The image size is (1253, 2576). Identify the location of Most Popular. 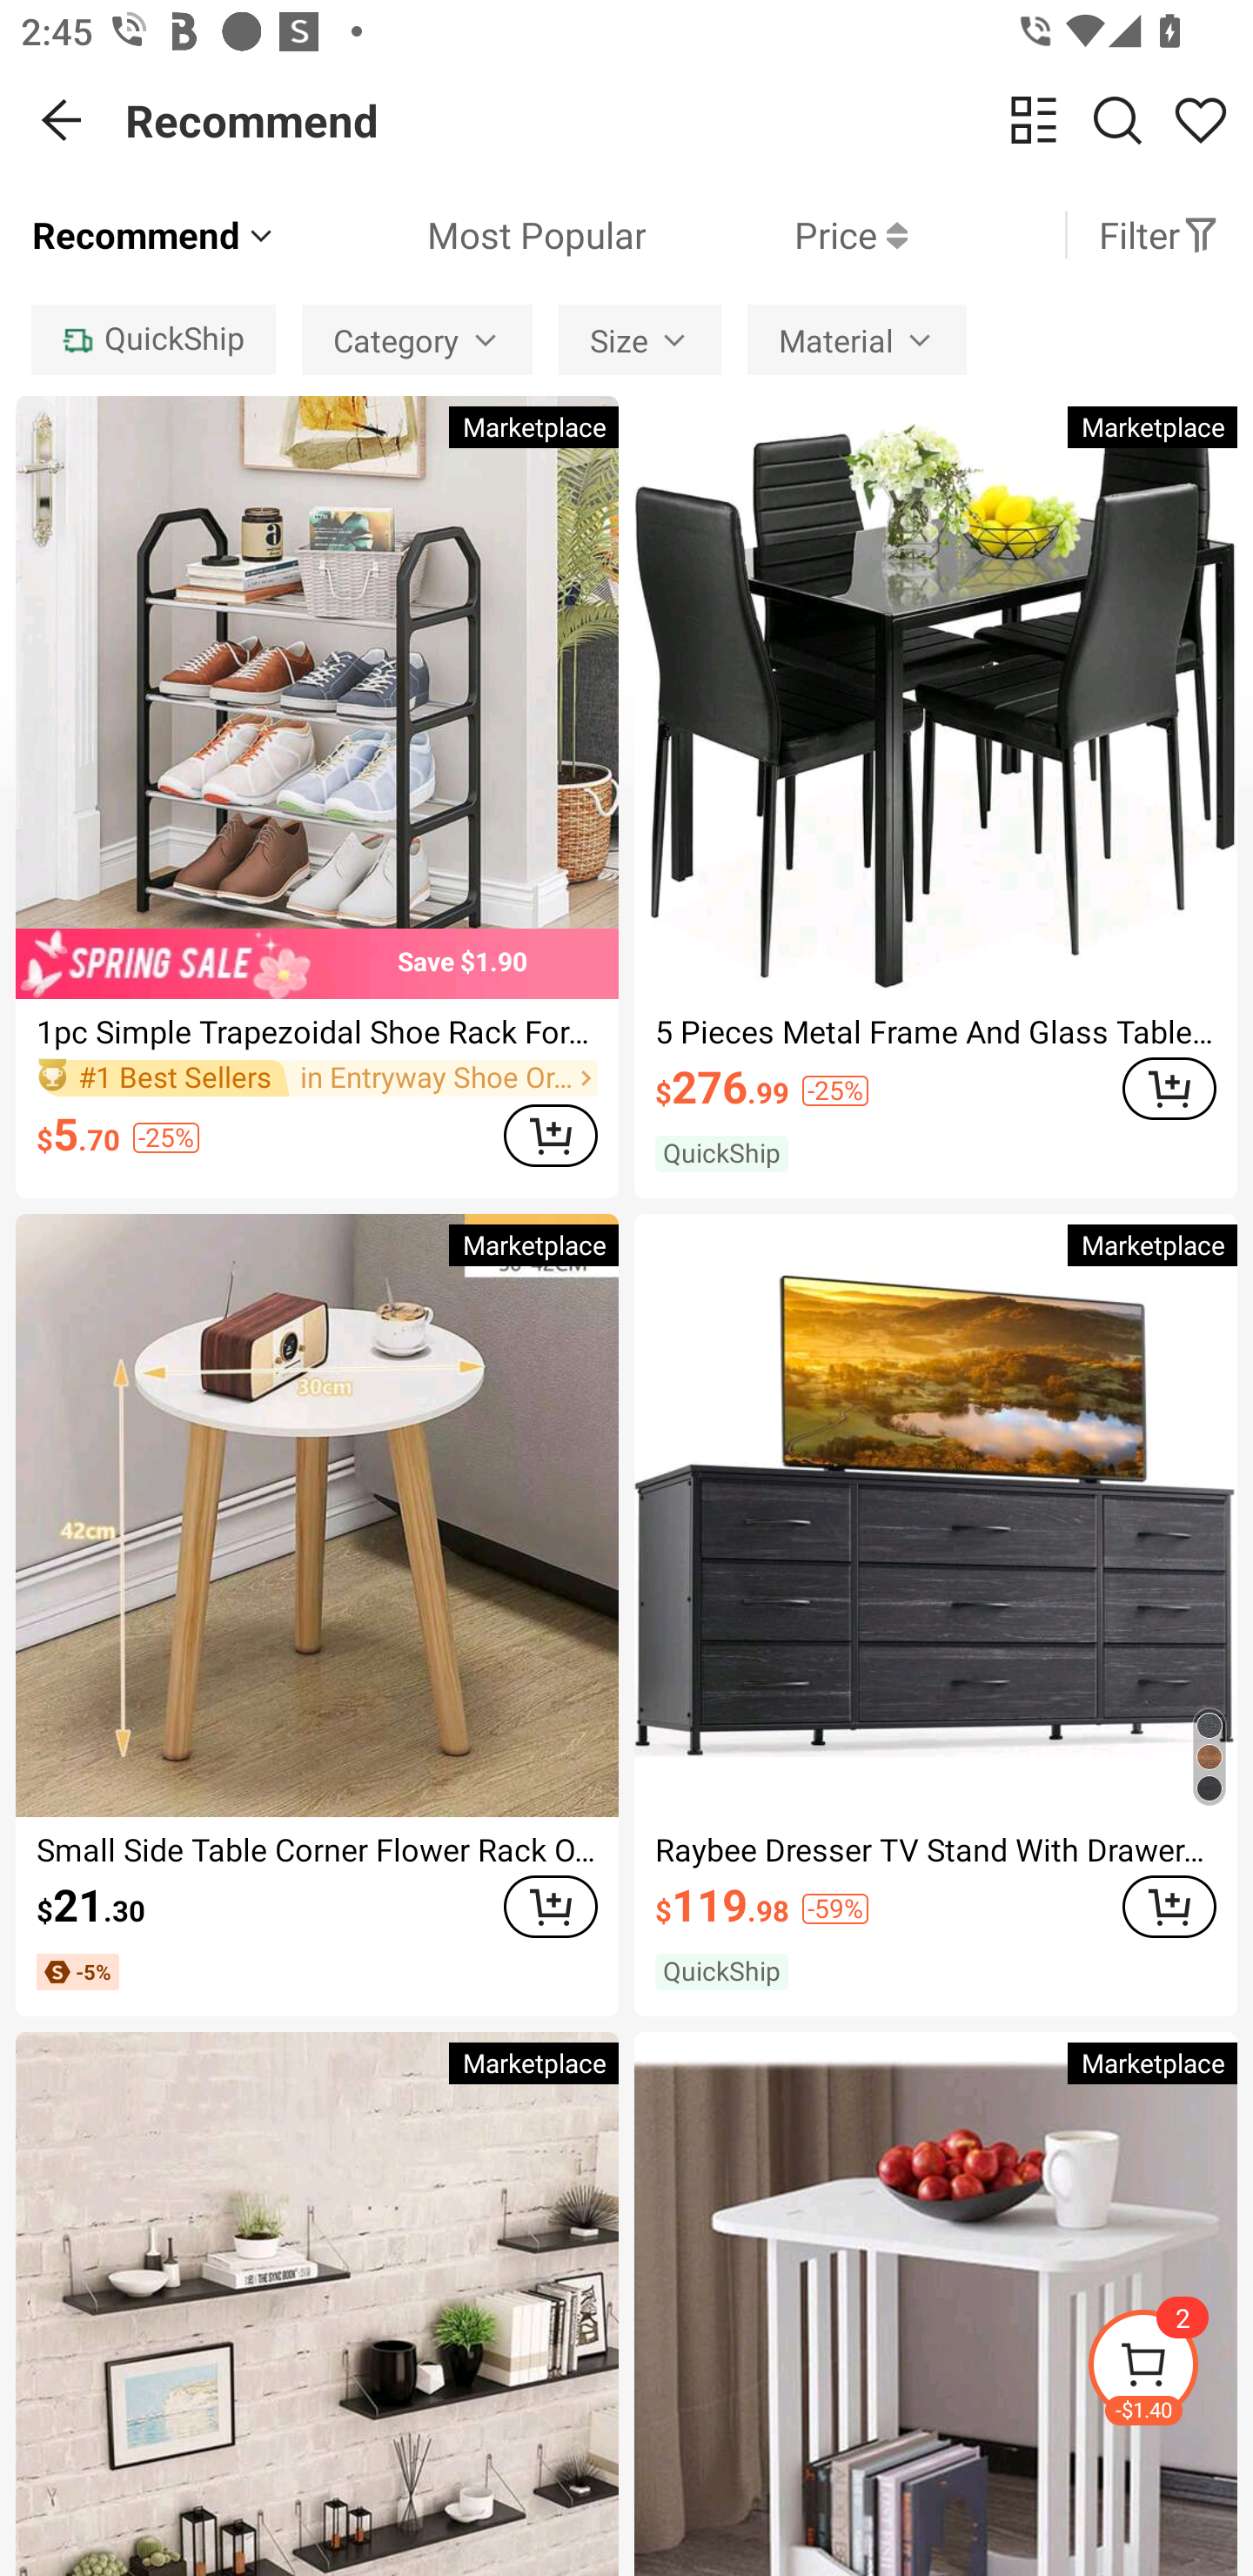
(461, 235).